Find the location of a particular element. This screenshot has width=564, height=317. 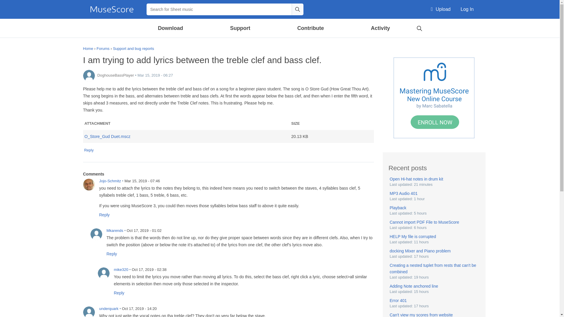

Search is located at coordinates (297, 9).